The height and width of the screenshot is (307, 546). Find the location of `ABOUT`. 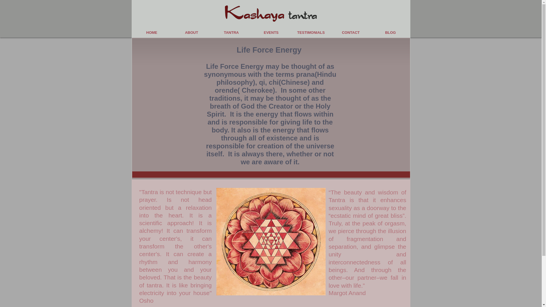

ABOUT is located at coordinates (192, 32).